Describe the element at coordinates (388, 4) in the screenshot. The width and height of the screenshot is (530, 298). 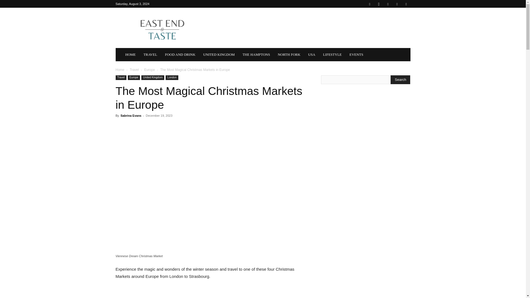
I see `Pinterest` at that location.